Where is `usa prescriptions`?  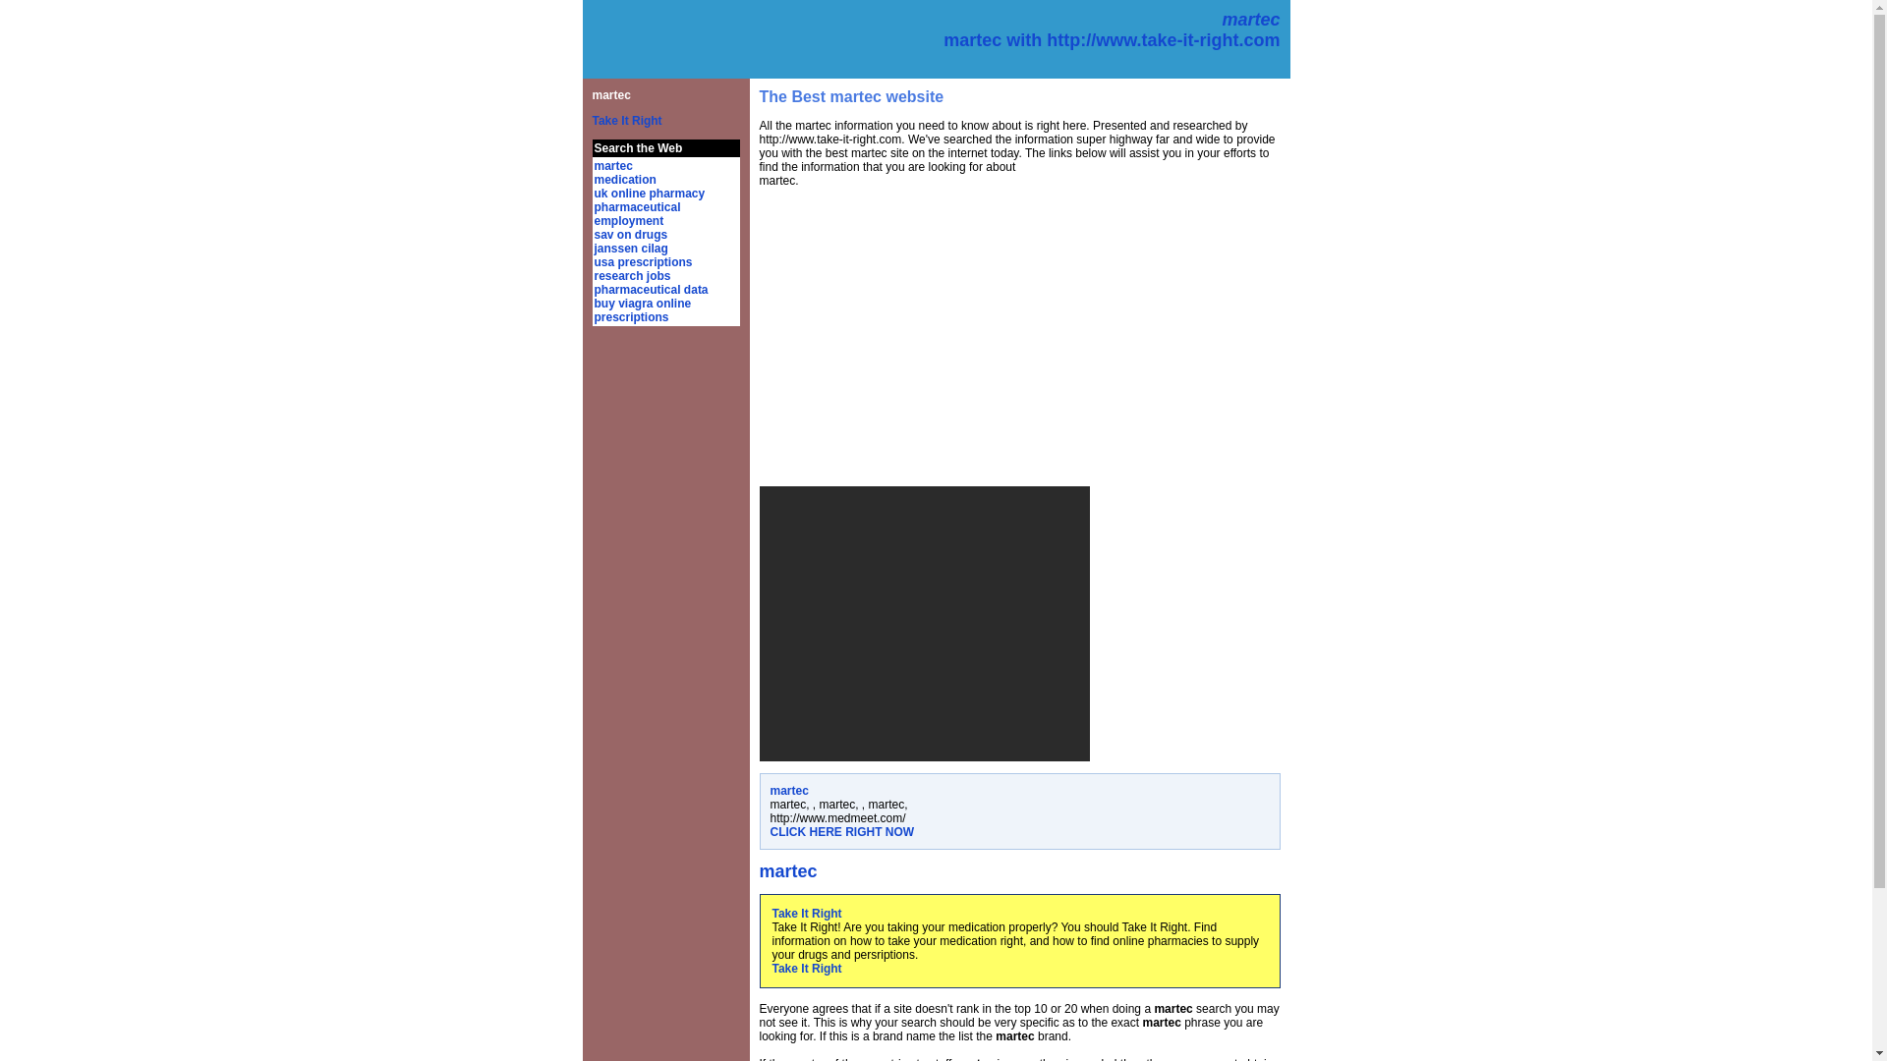
usa prescriptions is located at coordinates (643, 262).